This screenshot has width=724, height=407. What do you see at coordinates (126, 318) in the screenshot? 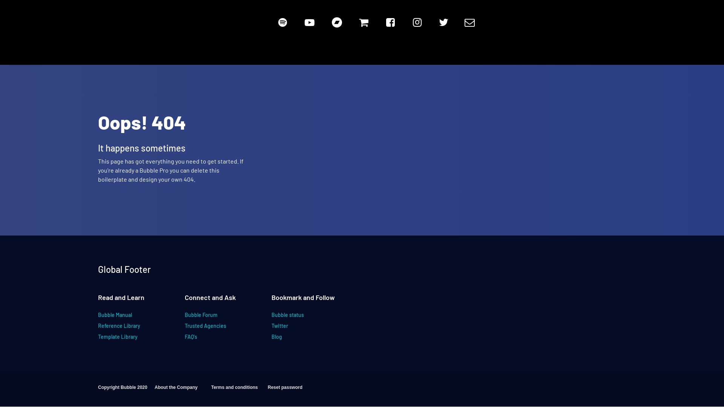
I see `Bubble Manual` at bounding box center [126, 318].